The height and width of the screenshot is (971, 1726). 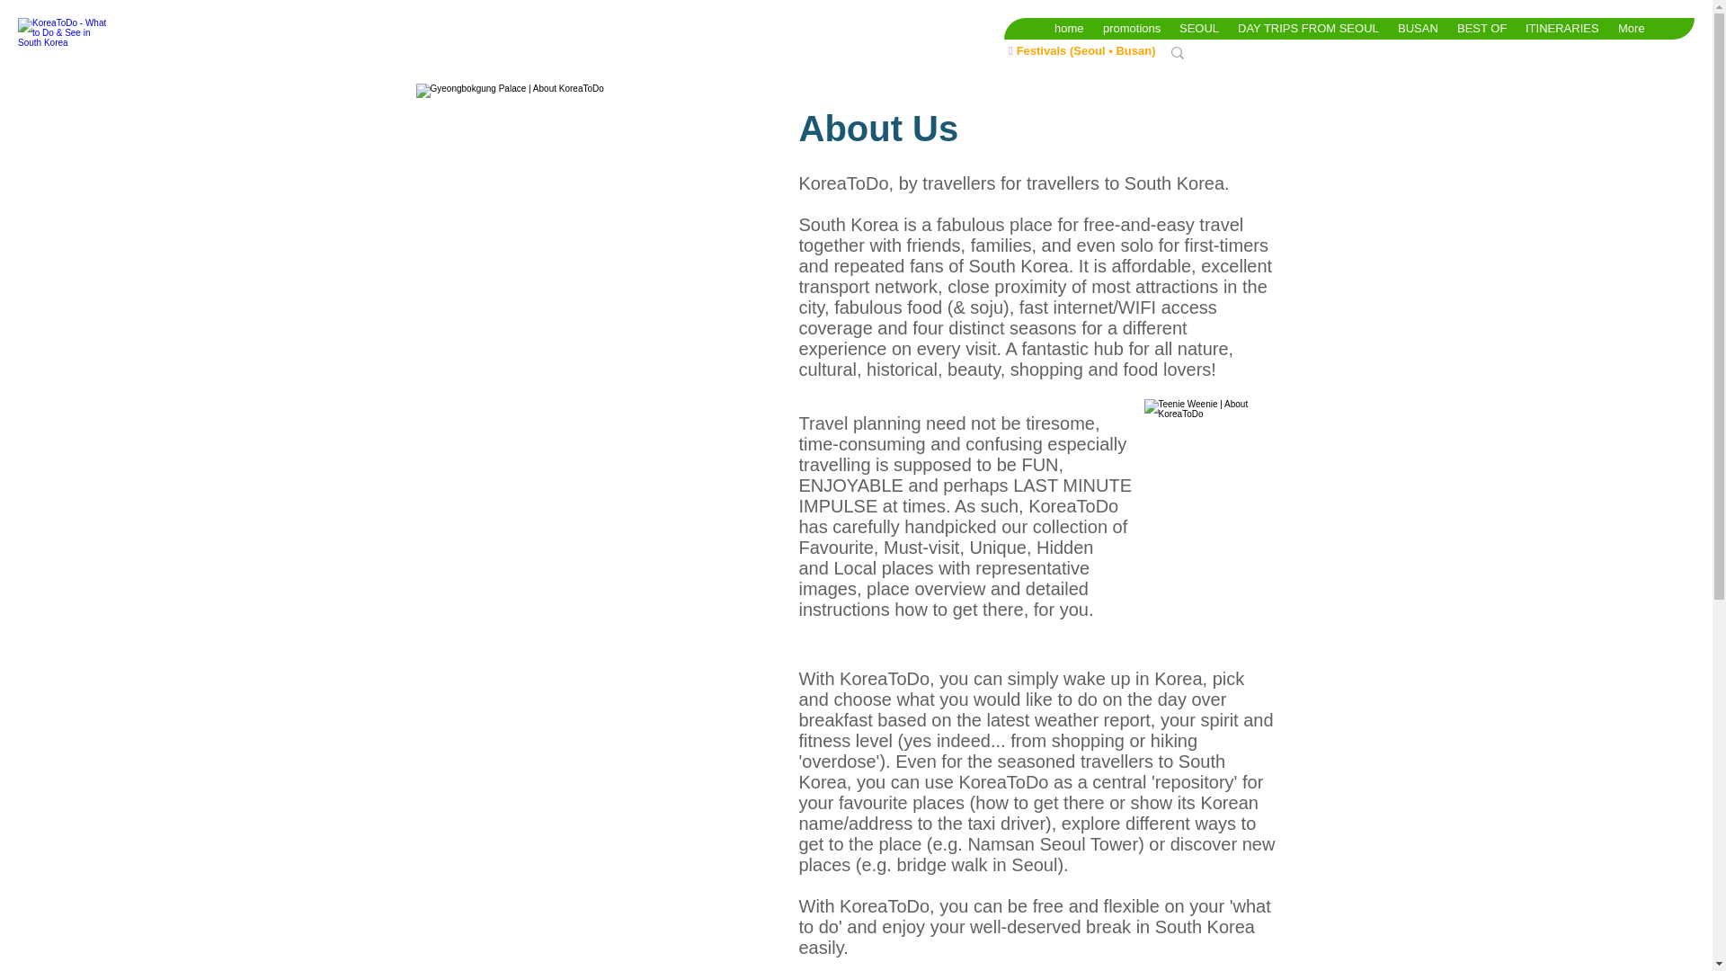 What do you see at coordinates (1131, 29) in the screenshot?
I see `promotions` at bounding box center [1131, 29].